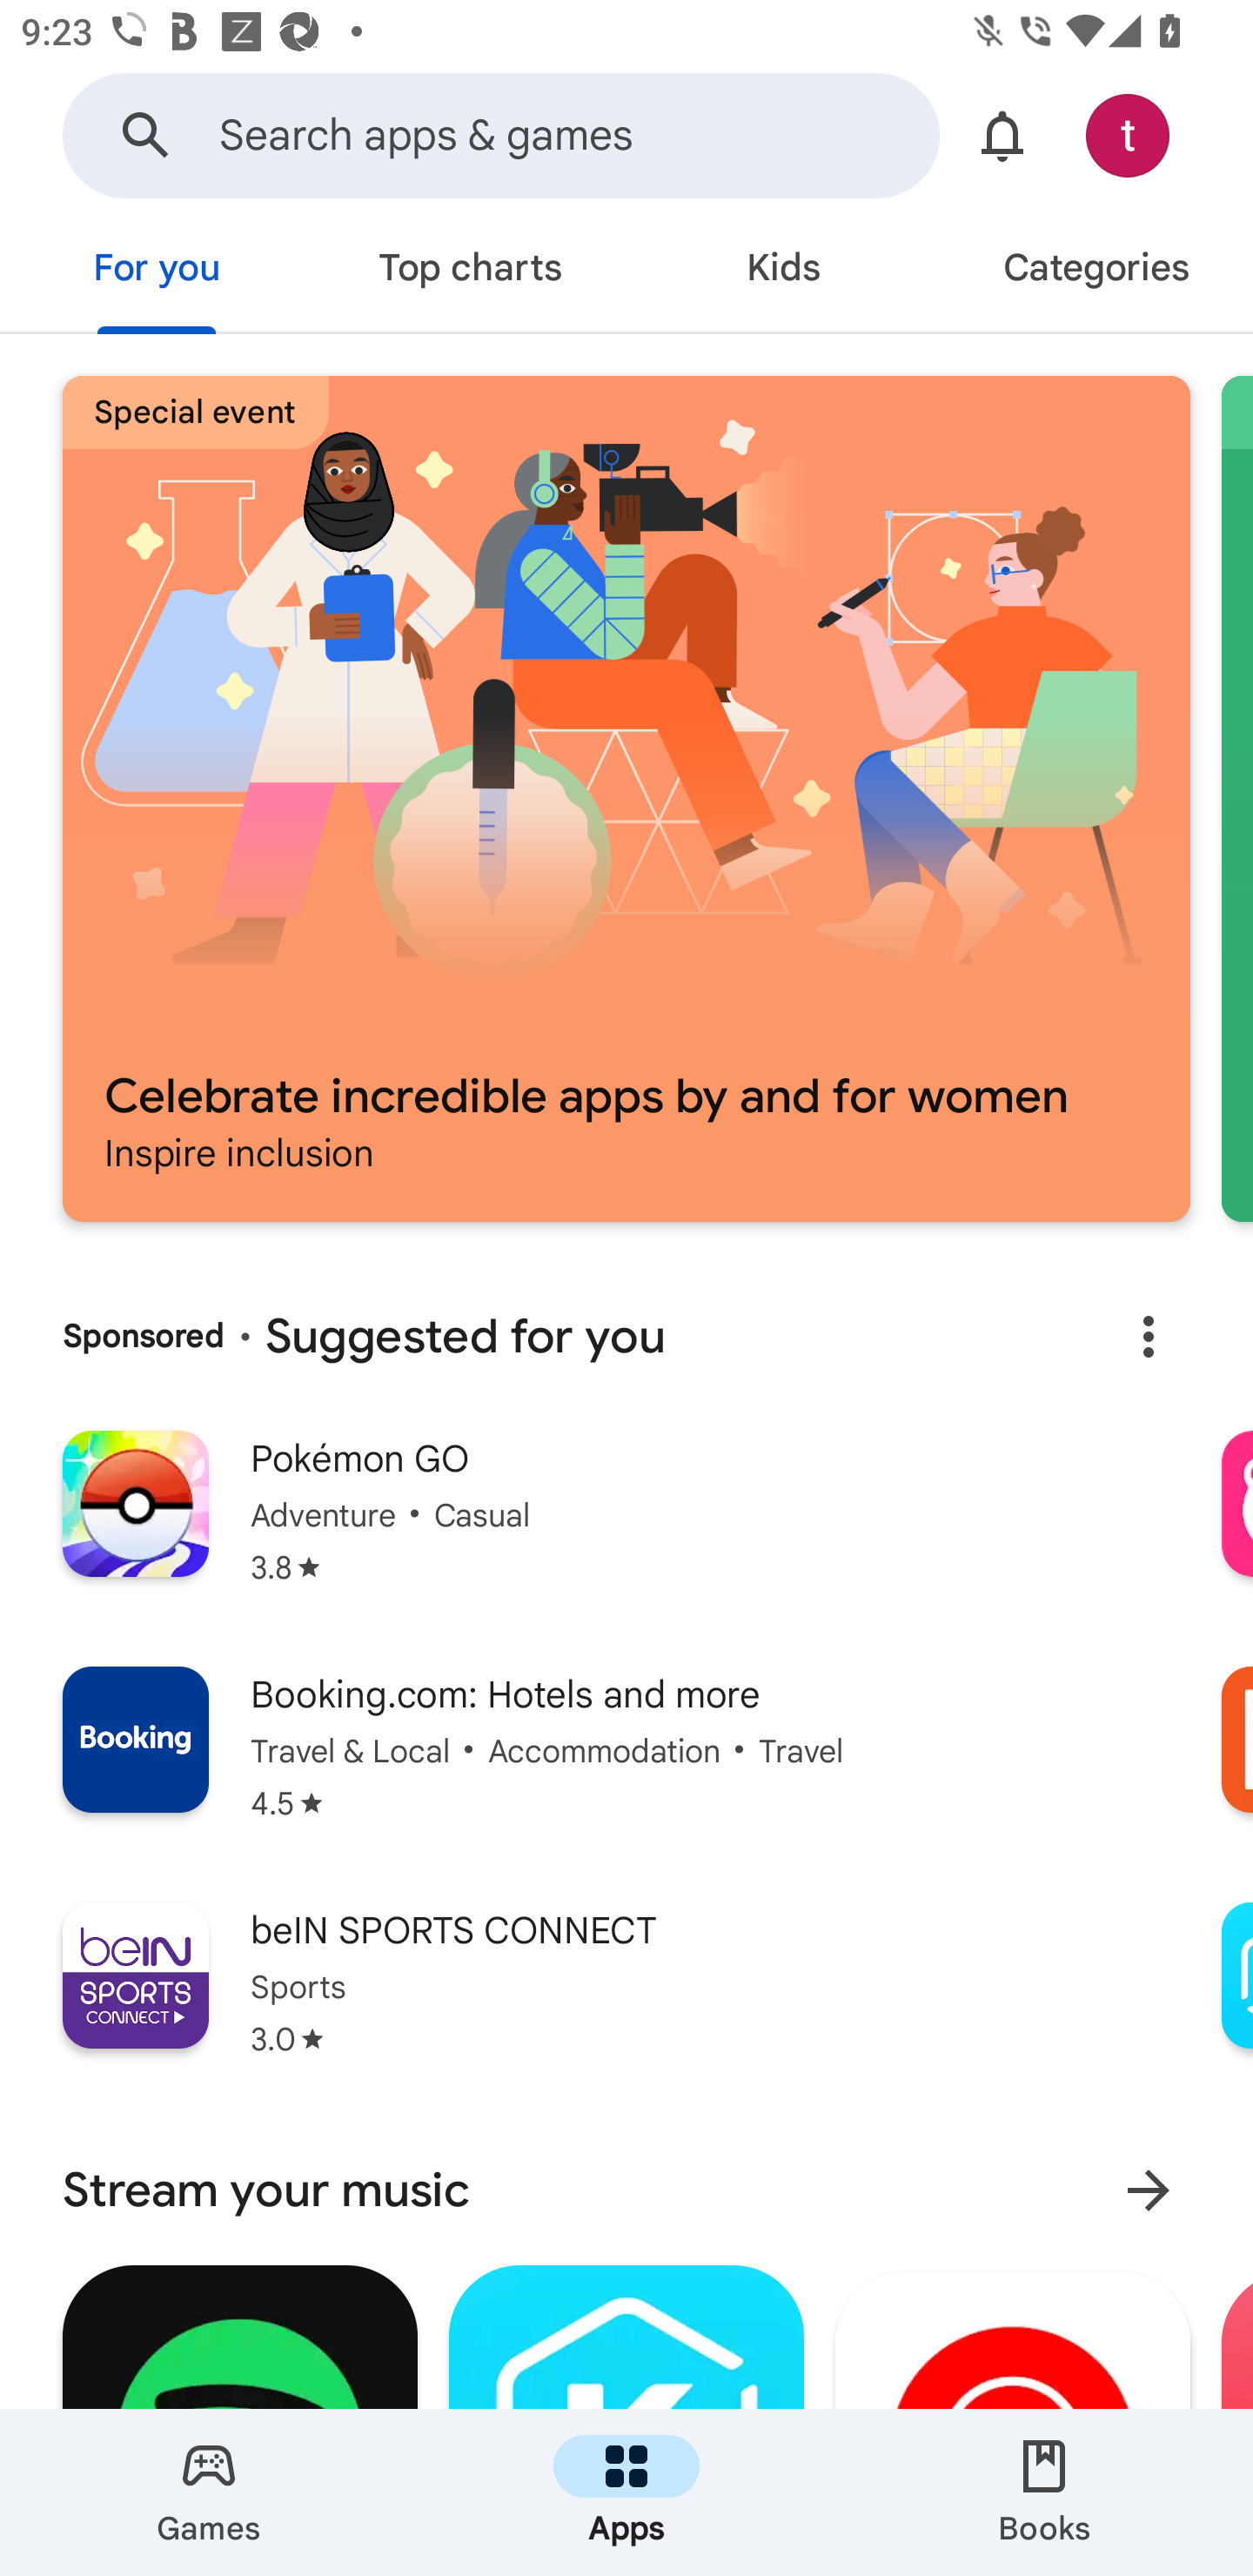  I want to click on More results for Stream your music, so click(1149, 2190).